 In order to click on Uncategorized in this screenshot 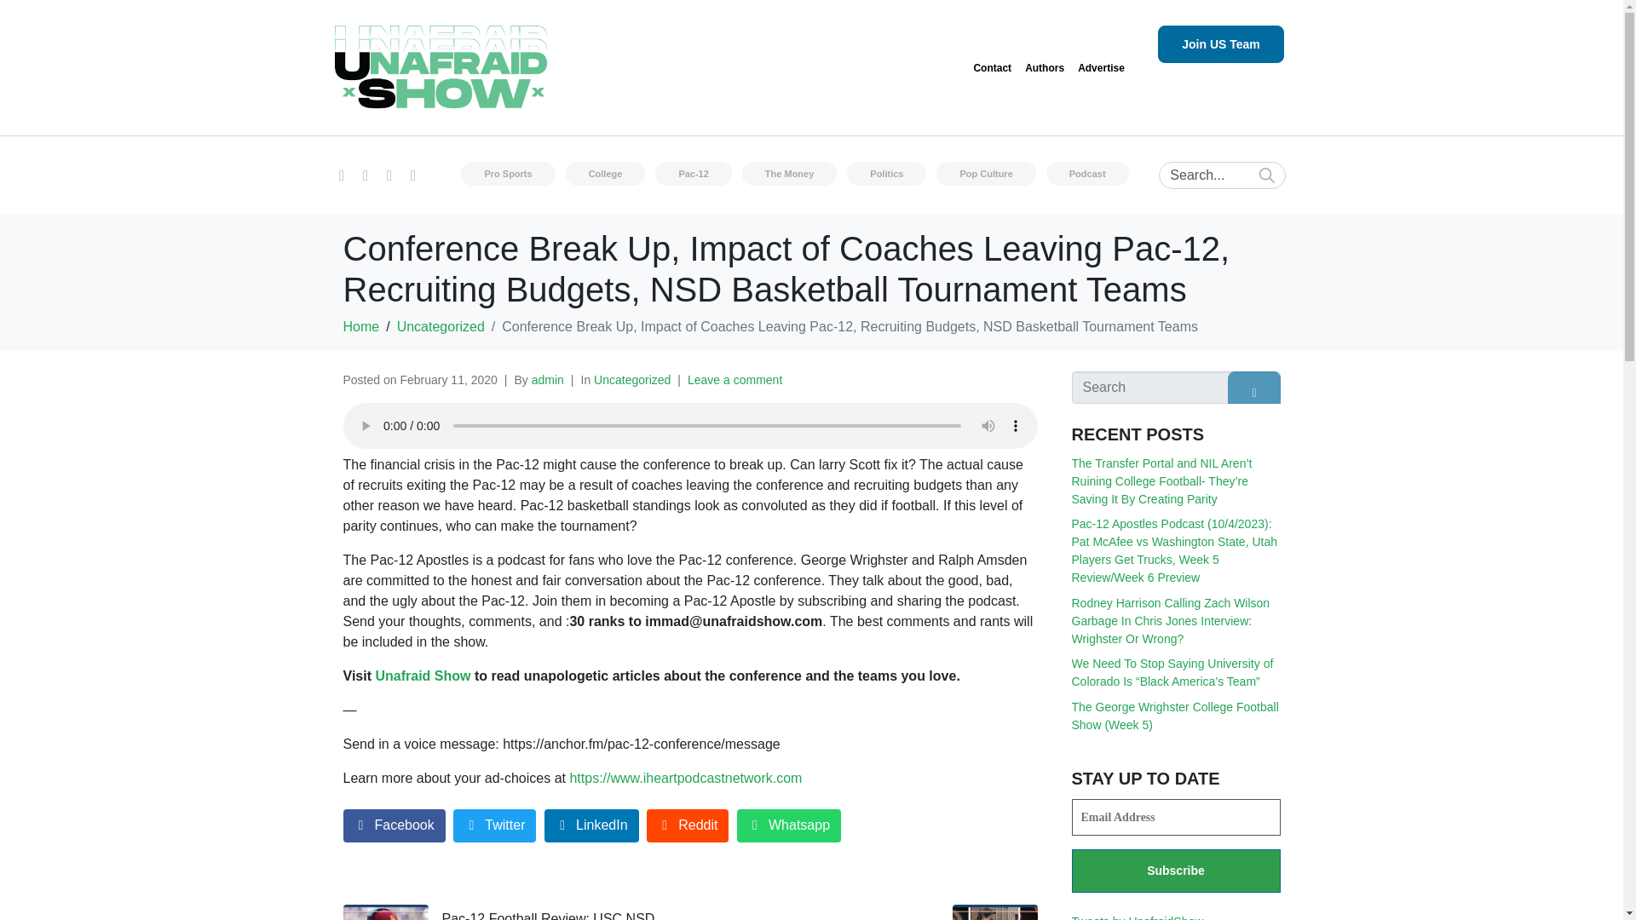, I will do `click(441, 326)`.